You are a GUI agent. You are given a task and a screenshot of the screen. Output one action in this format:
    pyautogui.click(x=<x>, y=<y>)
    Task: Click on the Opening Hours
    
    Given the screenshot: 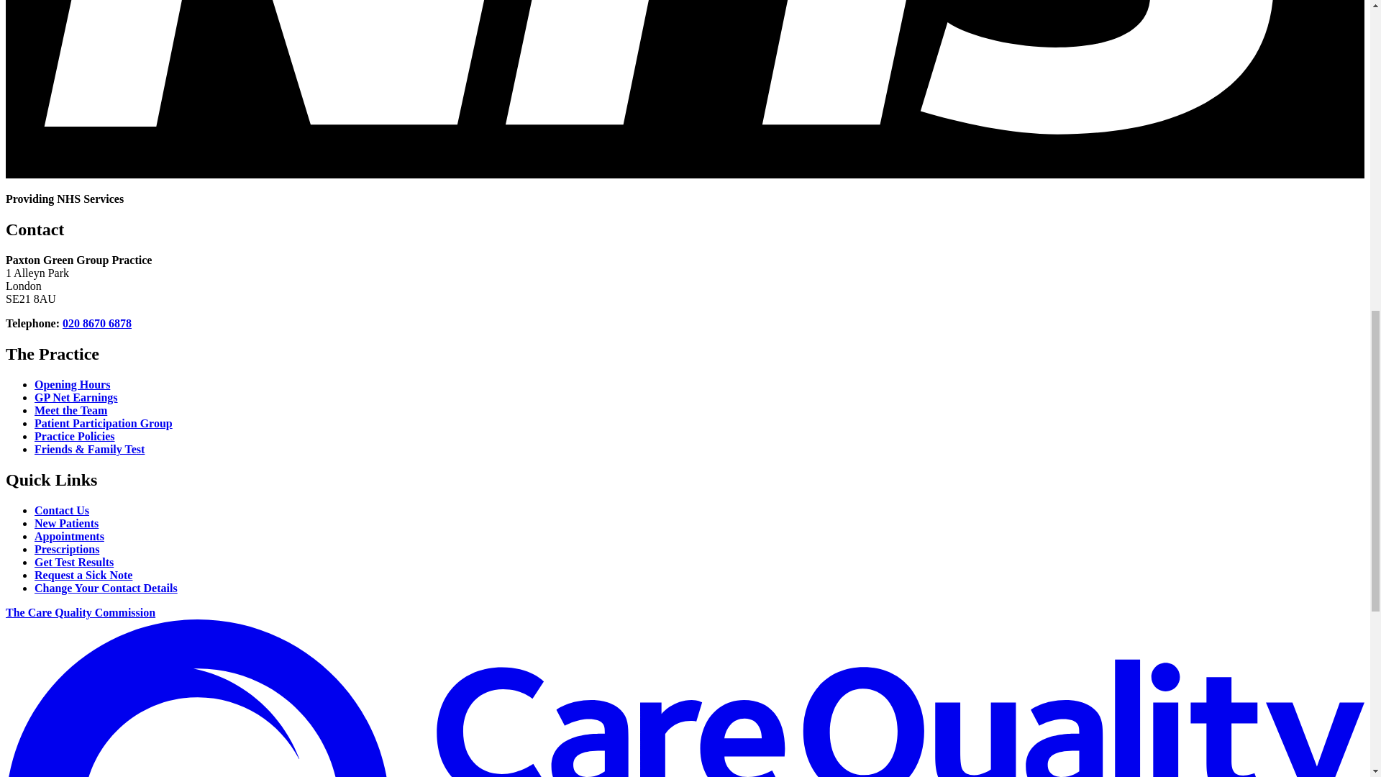 What is the action you would take?
    pyautogui.click(x=72, y=384)
    